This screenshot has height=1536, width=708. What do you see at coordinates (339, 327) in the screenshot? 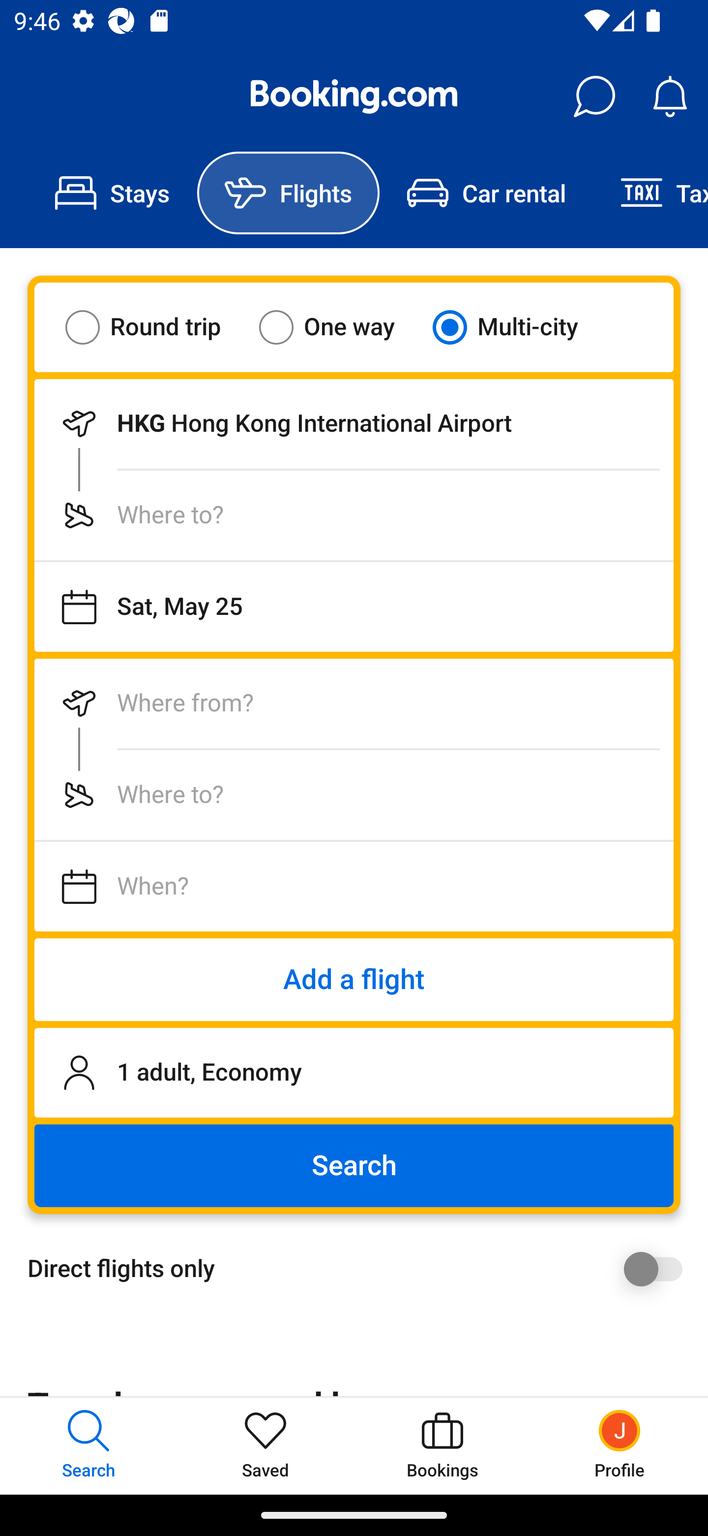
I see `One way` at bounding box center [339, 327].